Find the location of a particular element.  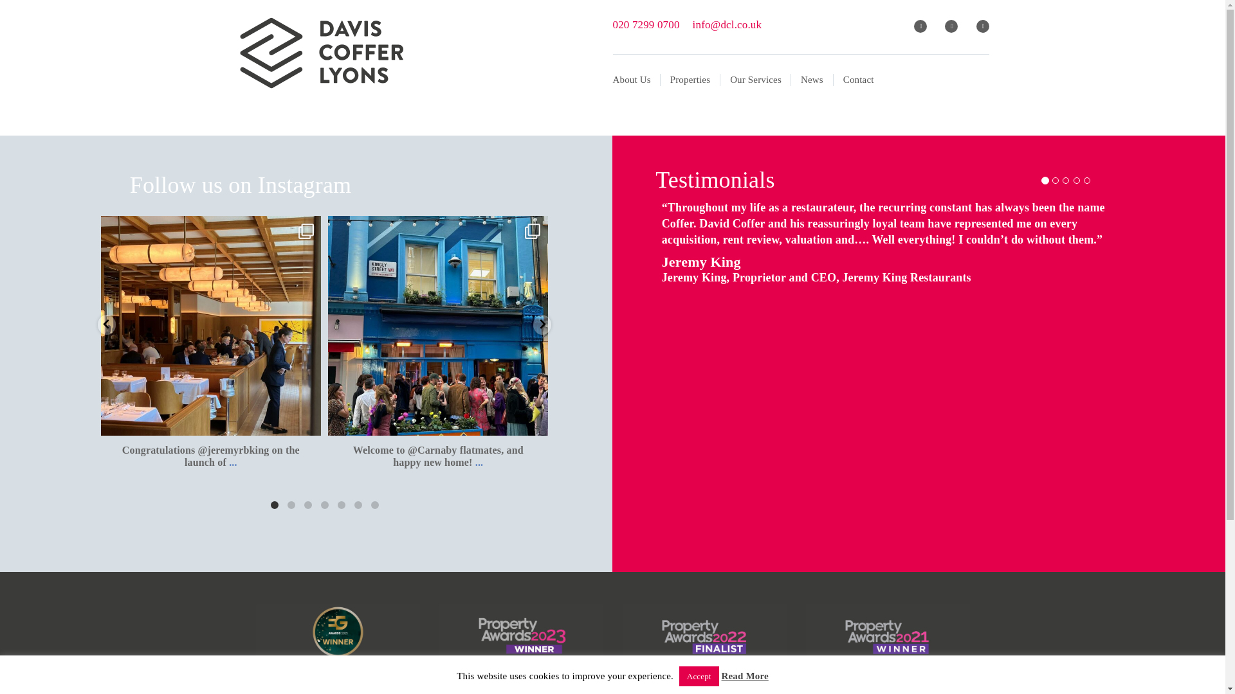

Contact is located at coordinates (854, 80).